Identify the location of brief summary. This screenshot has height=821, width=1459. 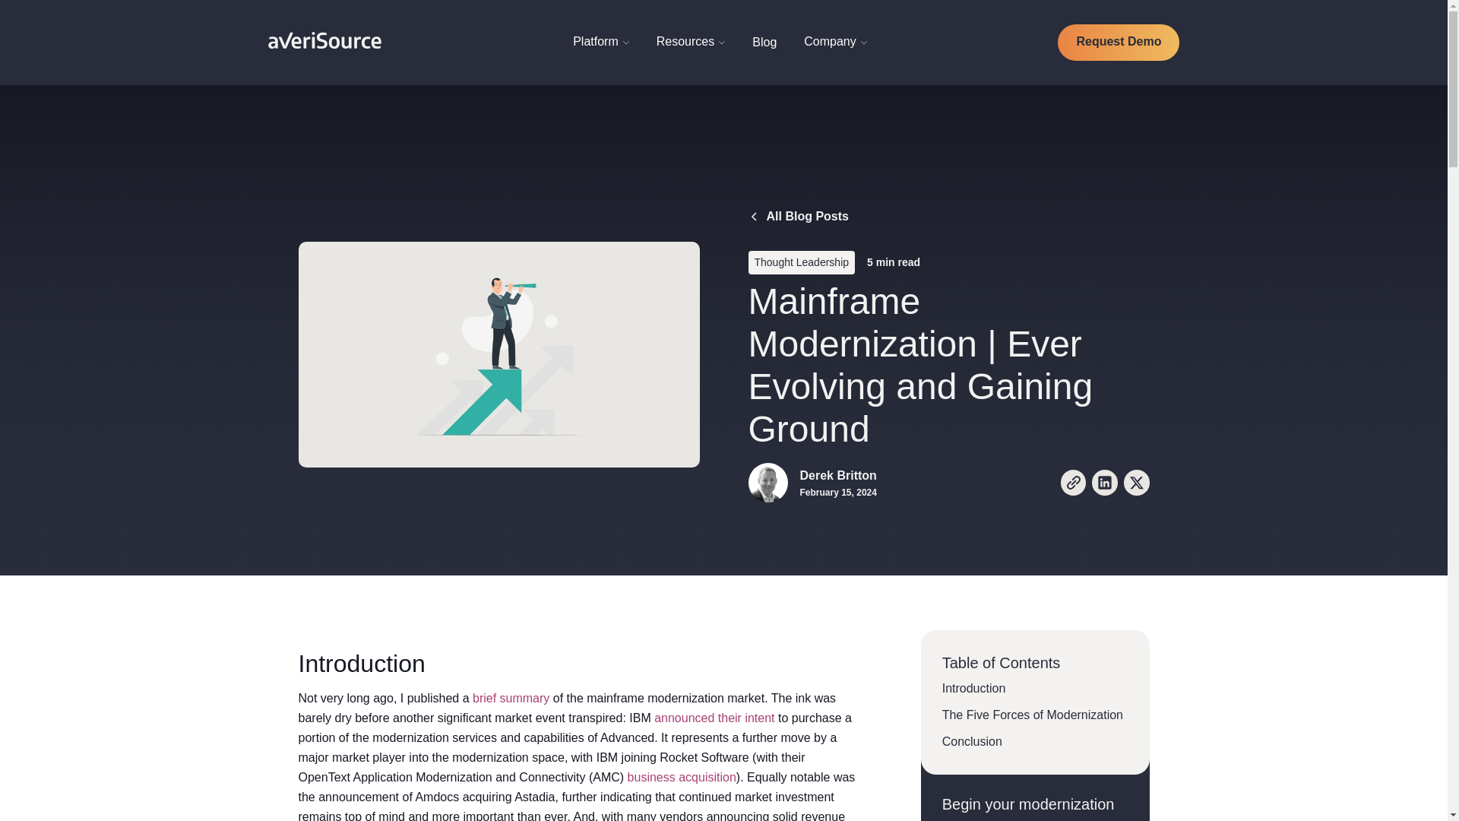
(511, 699).